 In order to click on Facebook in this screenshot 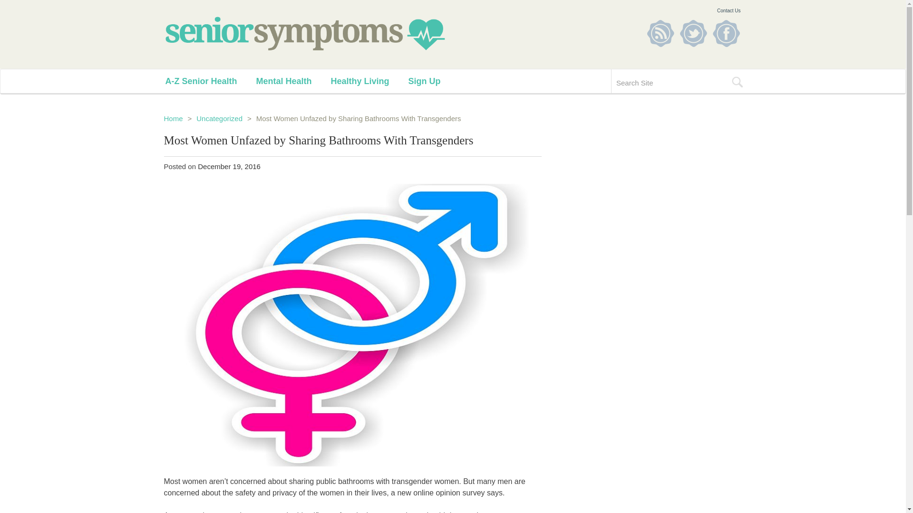, I will do `click(726, 33)`.